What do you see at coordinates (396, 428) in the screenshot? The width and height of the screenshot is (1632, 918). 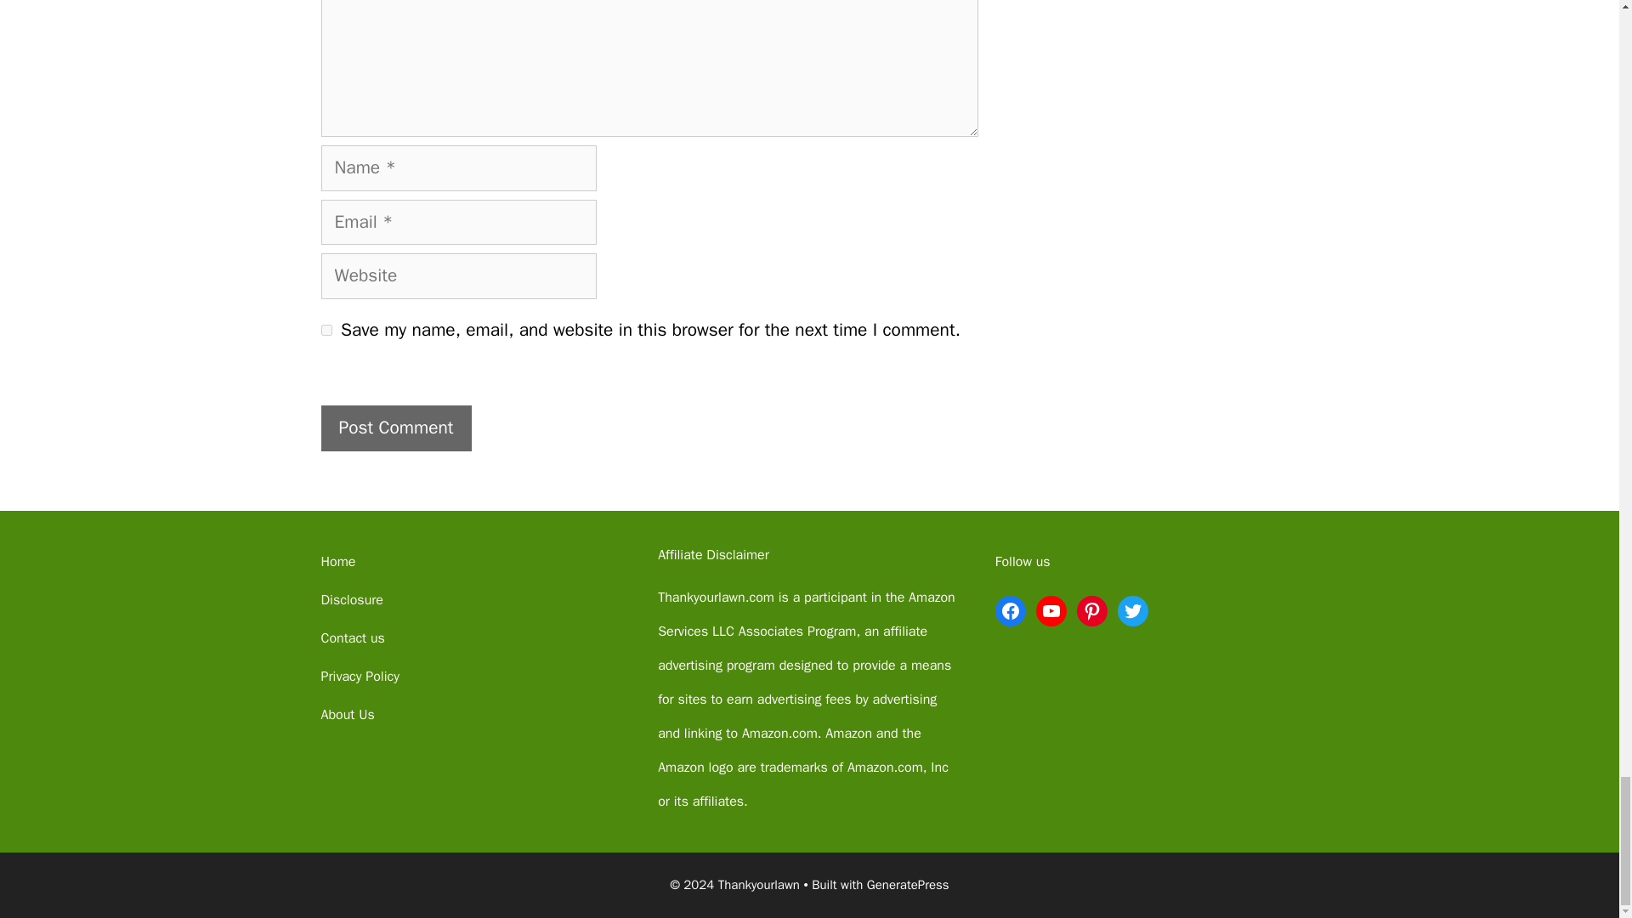 I see `Post Comment` at bounding box center [396, 428].